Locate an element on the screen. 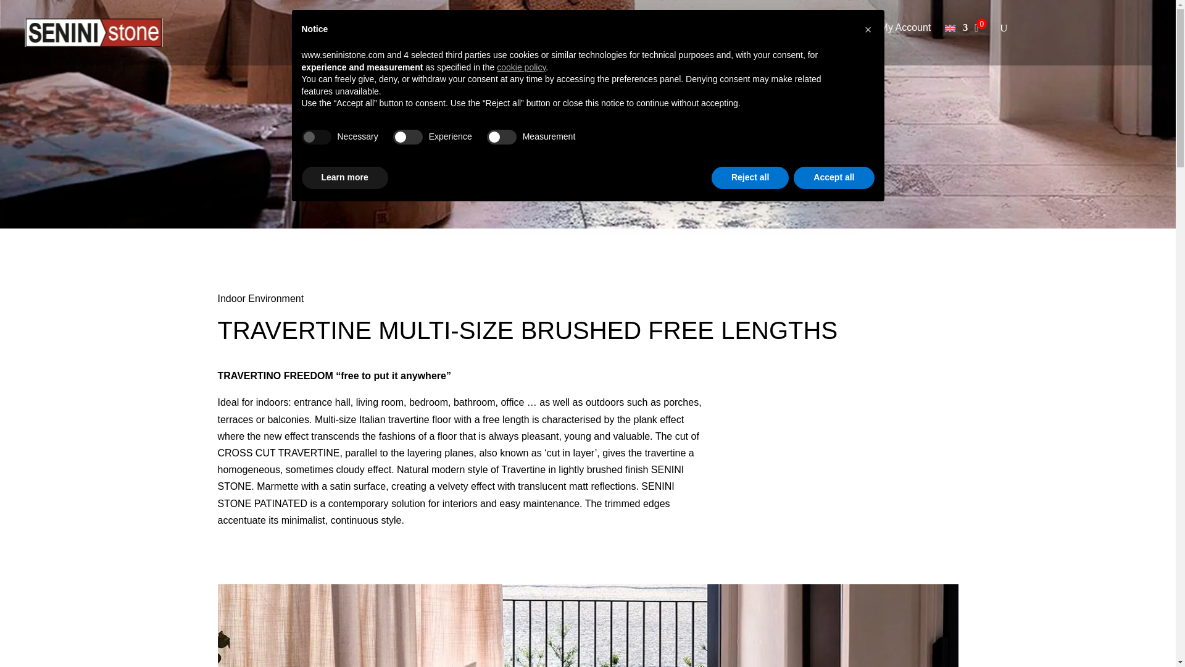 The height and width of the screenshot is (667, 1185). false is located at coordinates (502, 137).